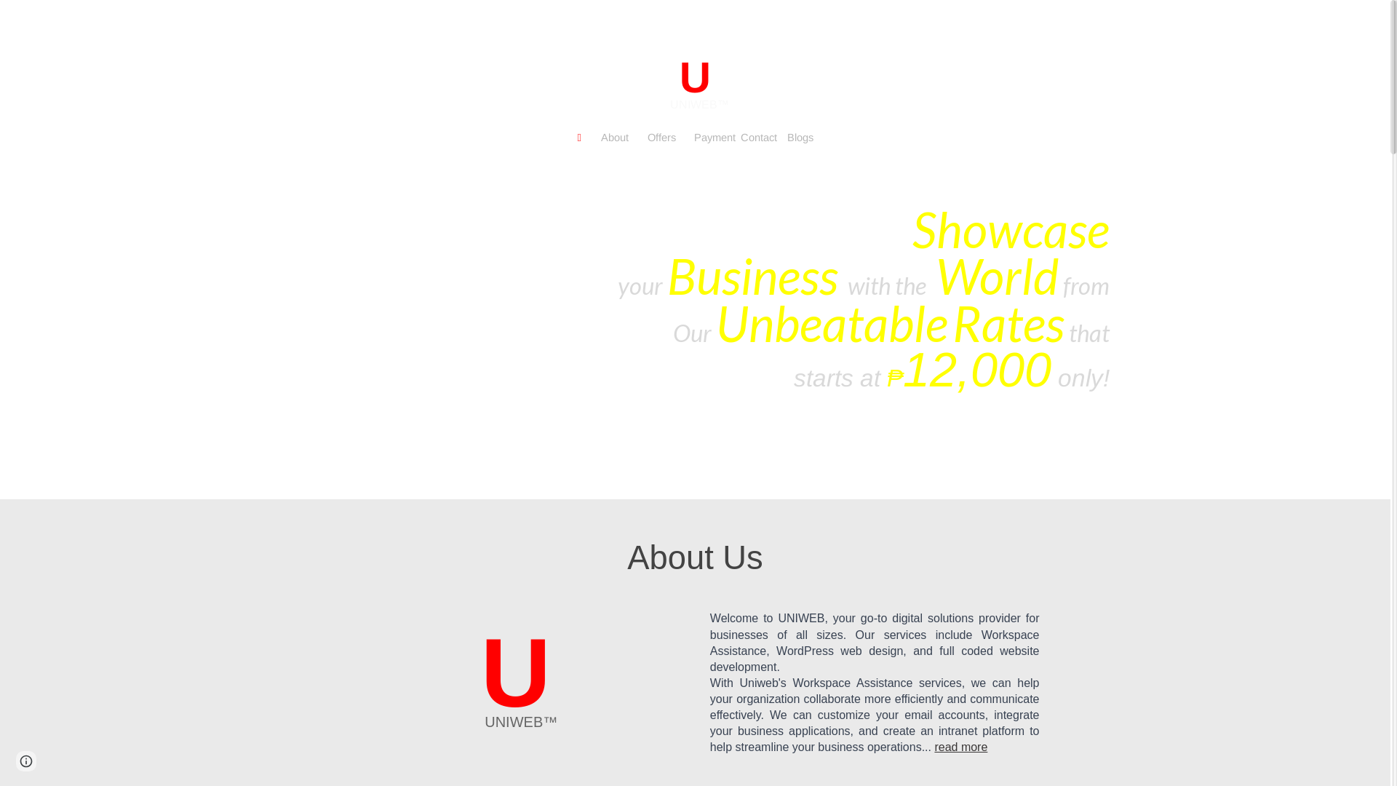 The image size is (1397, 786). What do you see at coordinates (960, 747) in the screenshot?
I see `read more` at bounding box center [960, 747].